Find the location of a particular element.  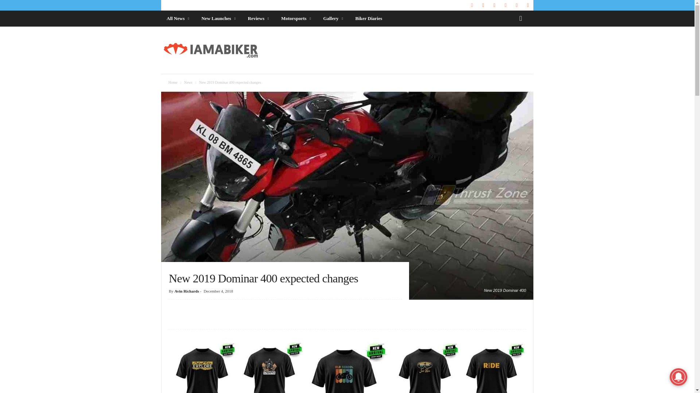

CONTACT US is located at coordinates (212, 5).